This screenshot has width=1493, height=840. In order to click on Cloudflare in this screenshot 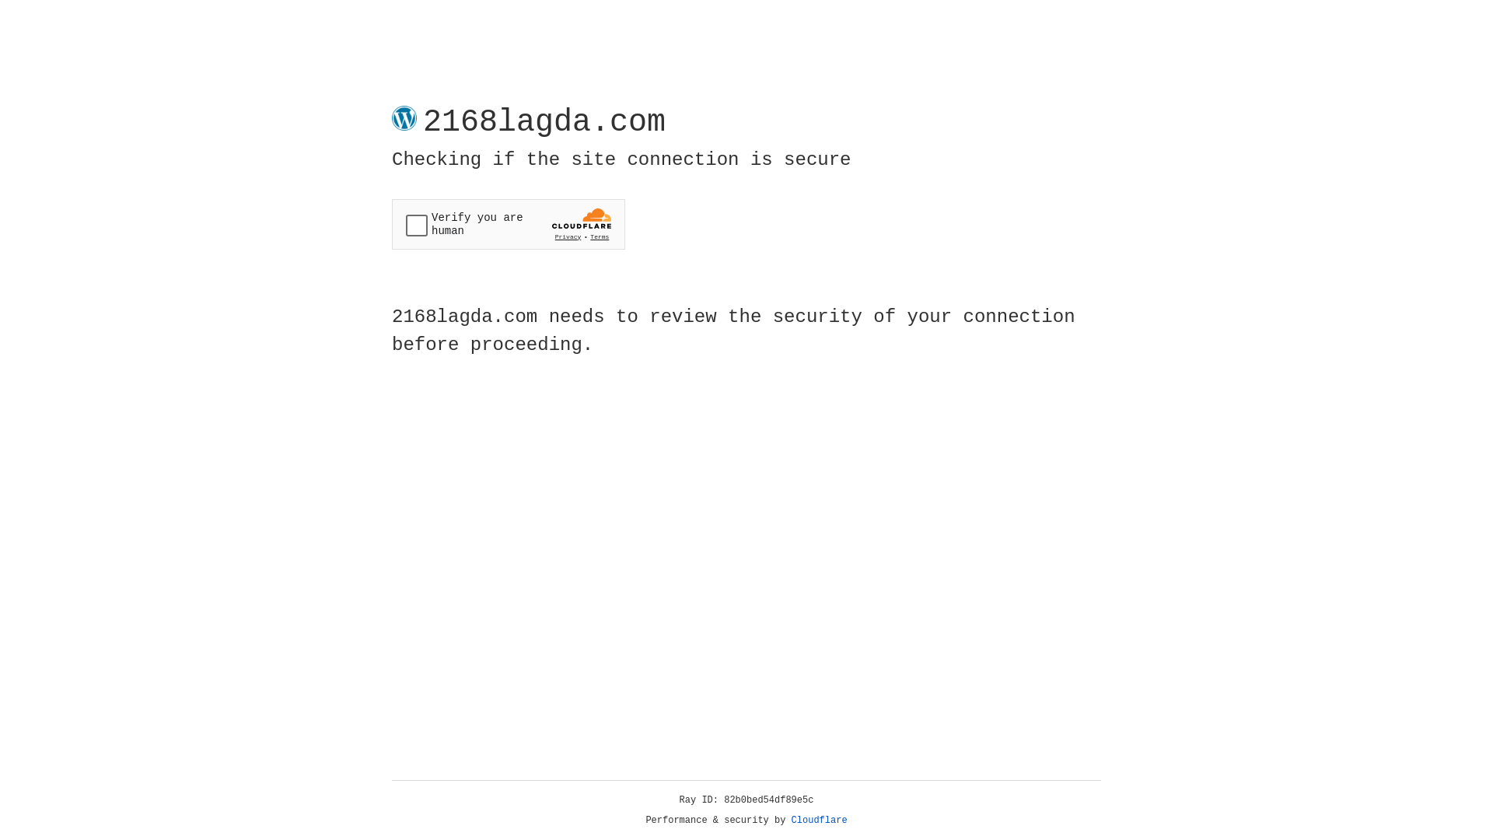, I will do `click(820, 821)`.